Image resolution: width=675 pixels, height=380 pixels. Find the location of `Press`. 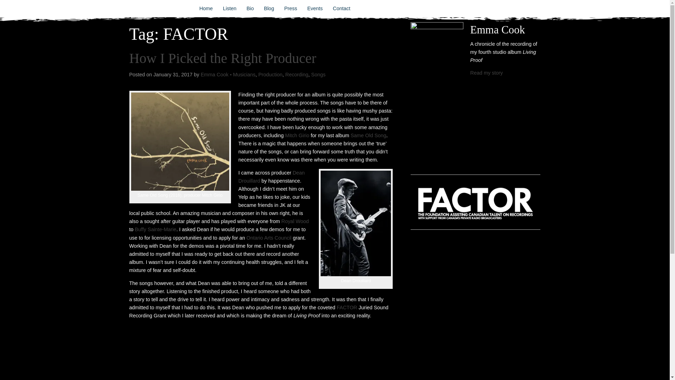

Press is located at coordinates (291, 8).